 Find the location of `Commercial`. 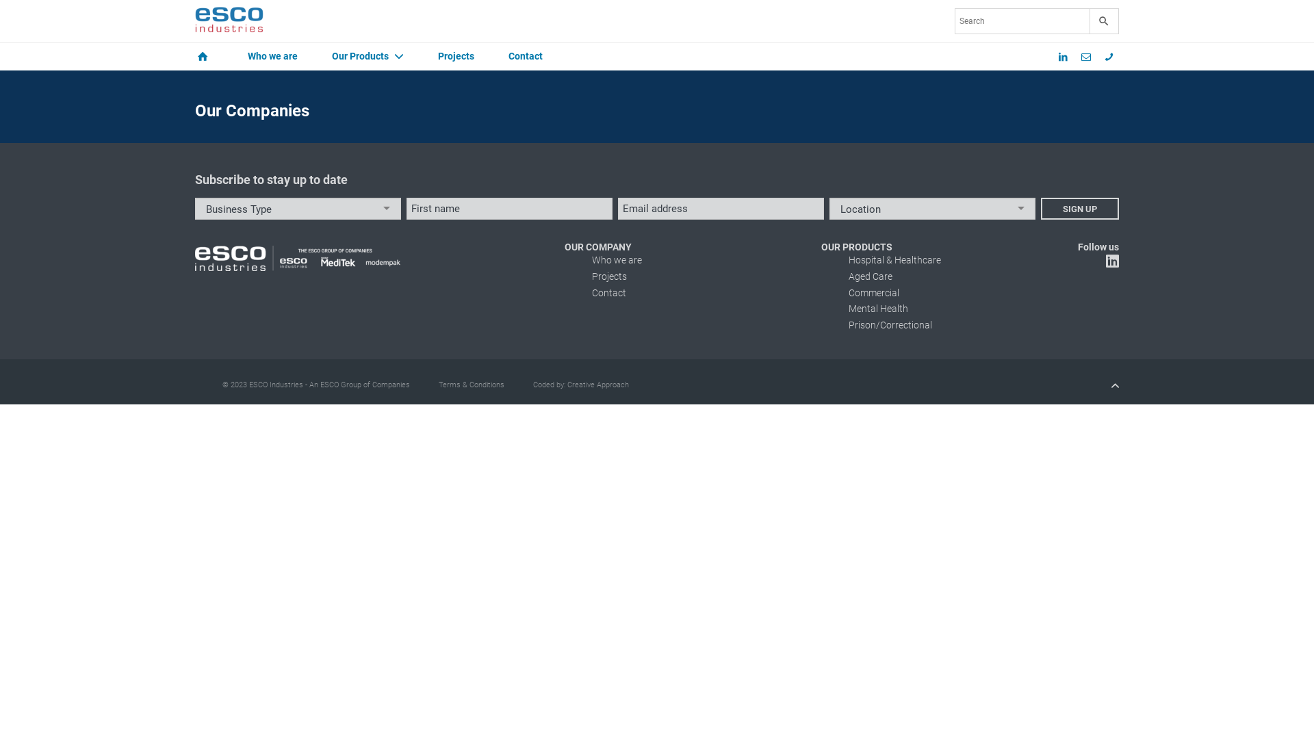

Commercial is located at coordinates (874, 293).